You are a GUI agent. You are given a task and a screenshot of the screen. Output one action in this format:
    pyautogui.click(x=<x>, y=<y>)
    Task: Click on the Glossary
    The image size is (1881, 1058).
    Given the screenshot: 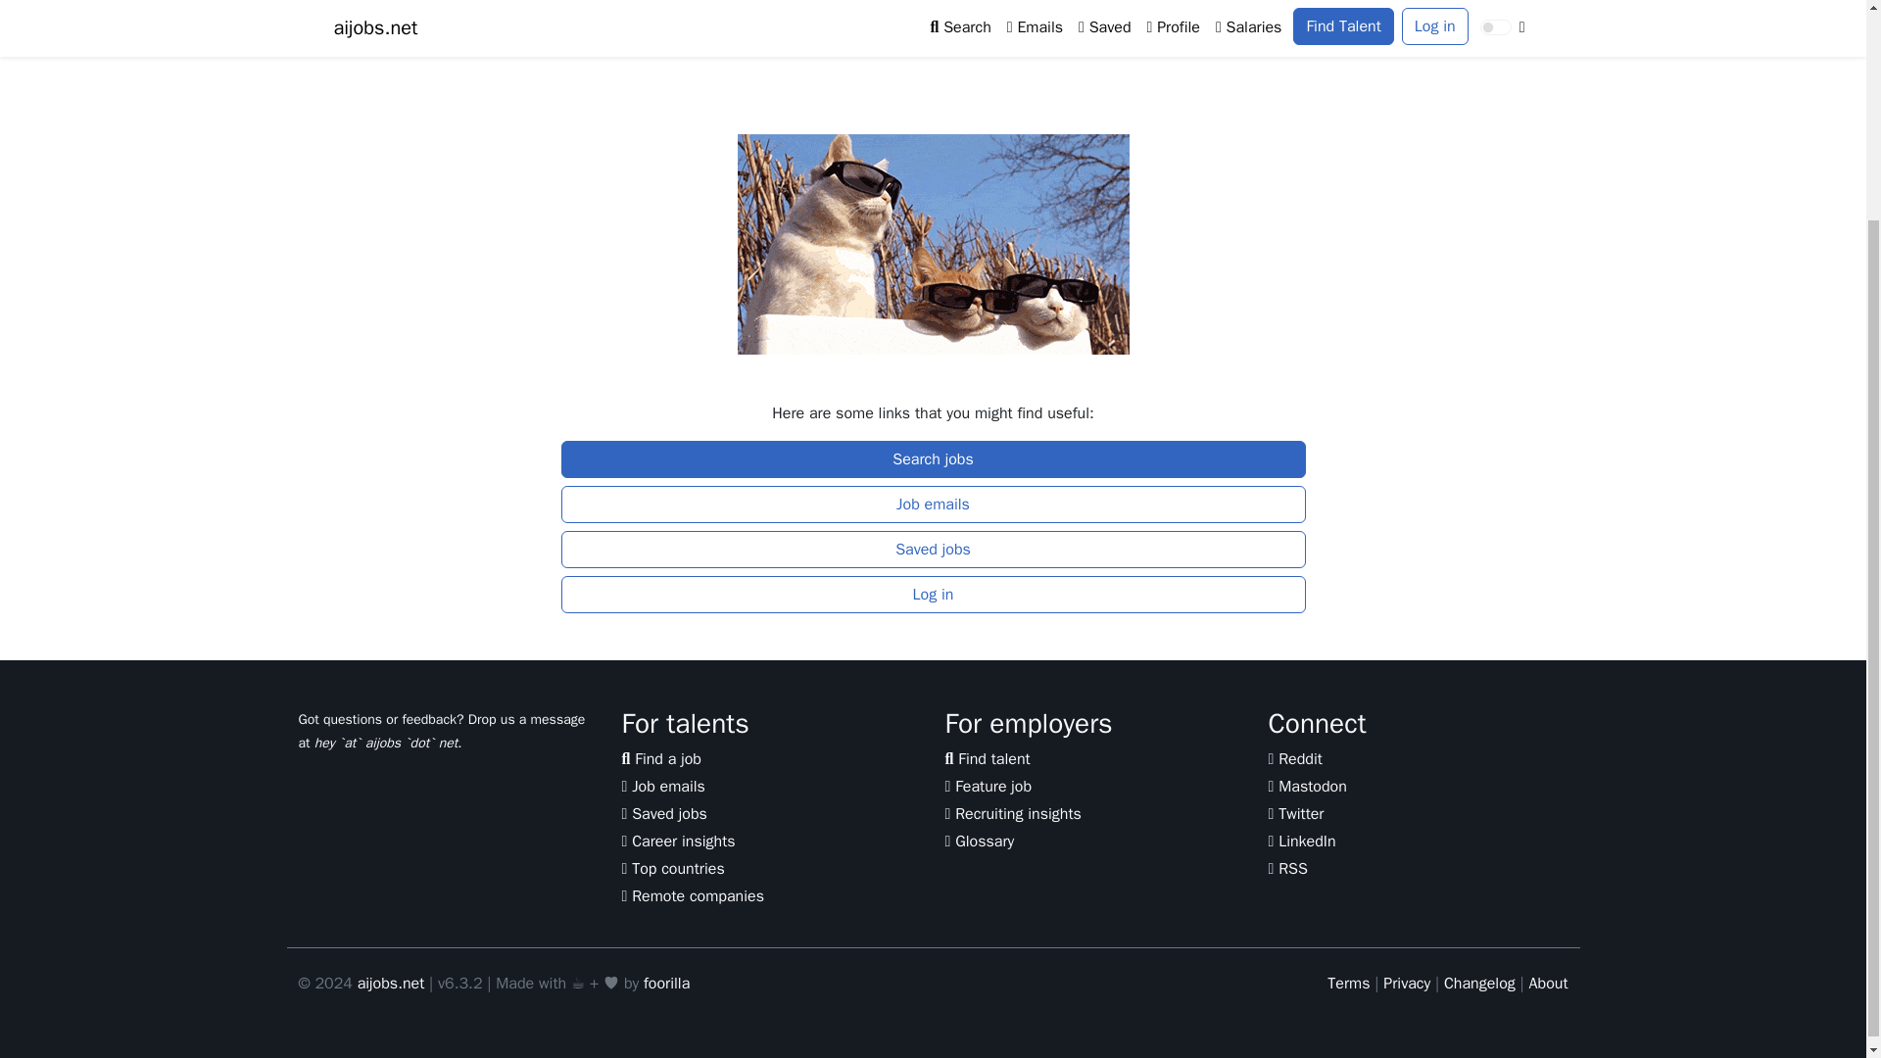 What is the action you would take?
    pyautogui.click(x=978, y=841)
    